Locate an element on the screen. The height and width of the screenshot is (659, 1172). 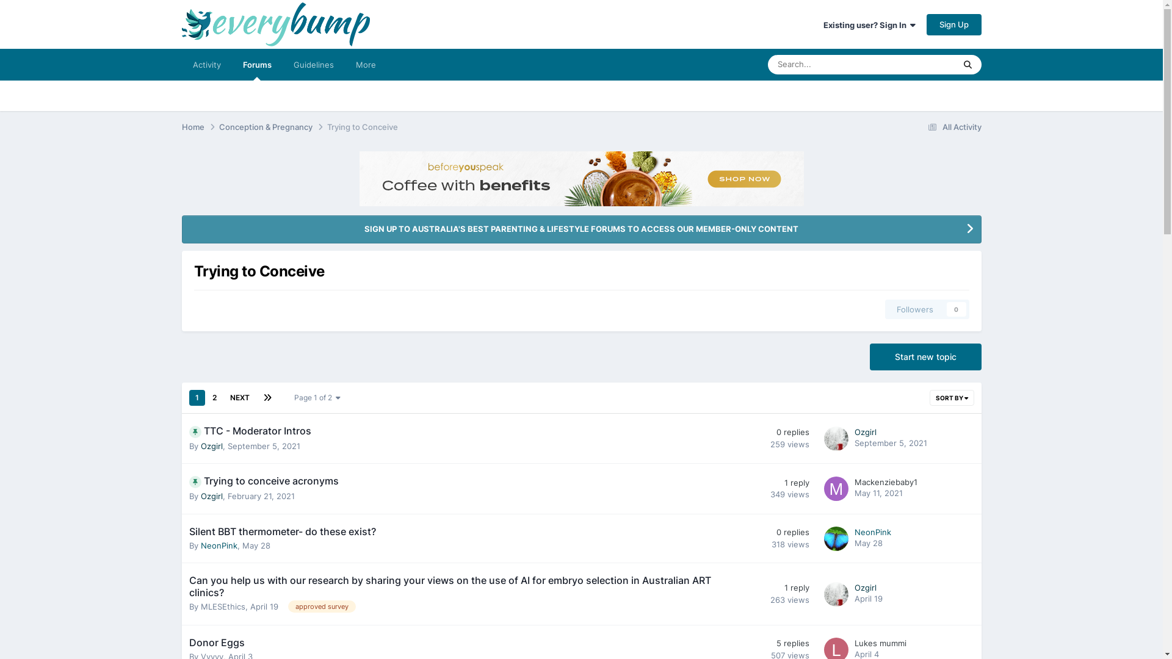
Home is located at coordinates (200, 128).